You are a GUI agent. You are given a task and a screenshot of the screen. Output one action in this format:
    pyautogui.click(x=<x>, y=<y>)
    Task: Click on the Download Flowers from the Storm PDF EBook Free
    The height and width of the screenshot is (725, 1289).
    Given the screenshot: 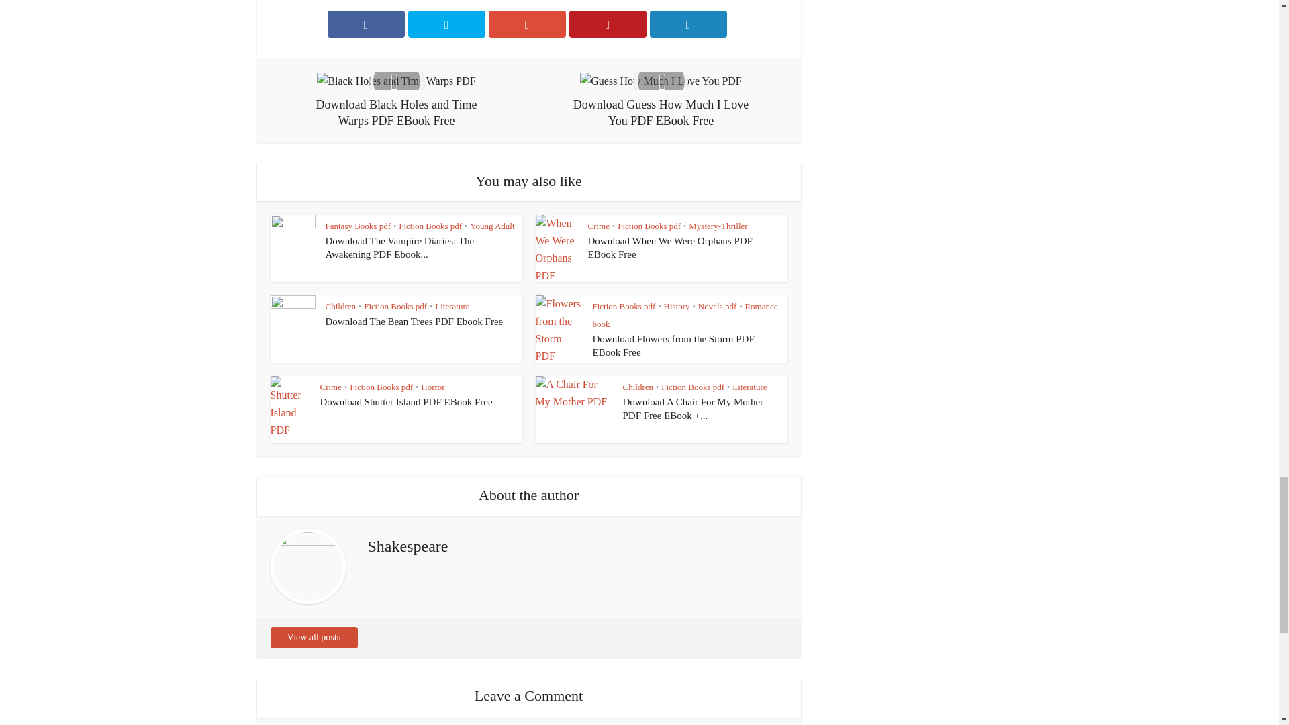 What is the action you would take?
    pyautogui.click(x=673, y=345)
    